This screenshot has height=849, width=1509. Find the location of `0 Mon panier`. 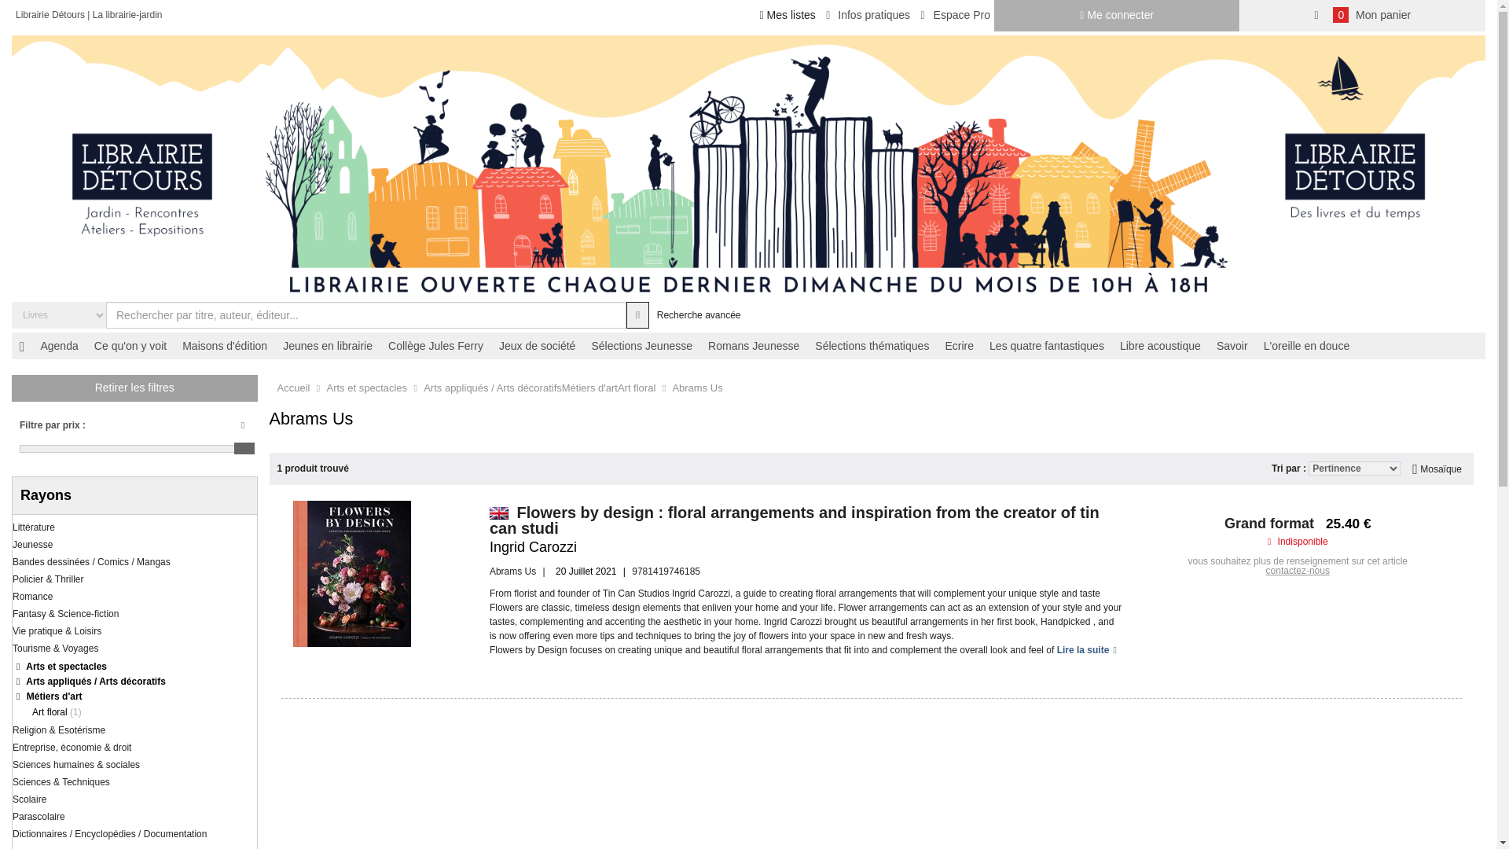

0 Mon panier is located at coordinates (1363, 16).